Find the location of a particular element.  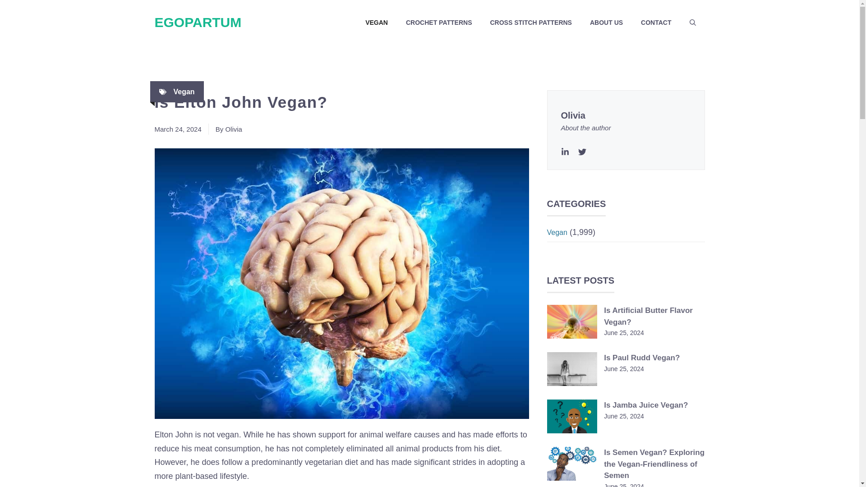

Is Paul Rudd Vegan? is located at coordinates (641, 358).